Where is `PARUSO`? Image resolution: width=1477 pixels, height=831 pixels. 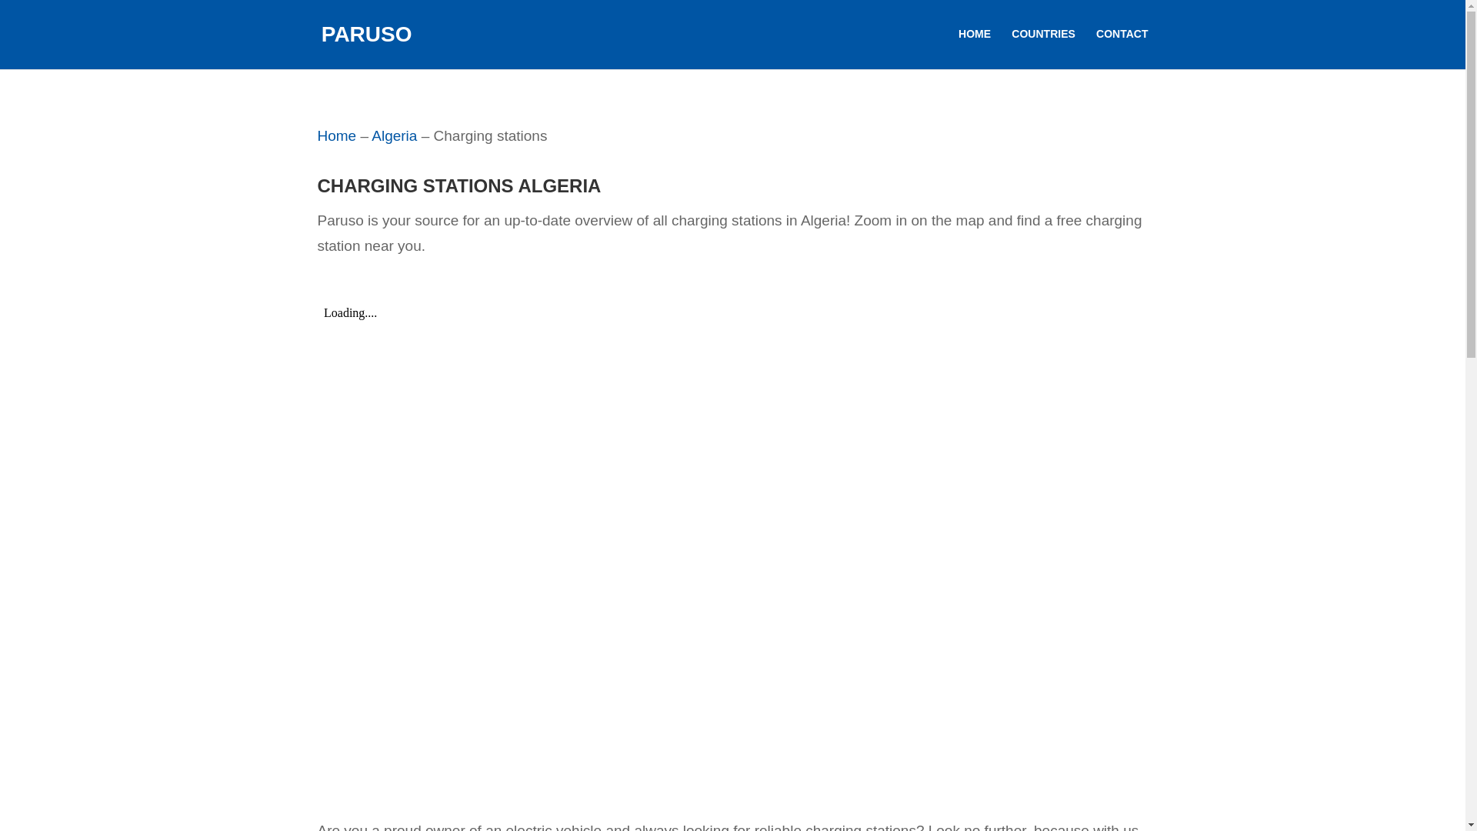 PARUSO is located at coordinates (366, 34).